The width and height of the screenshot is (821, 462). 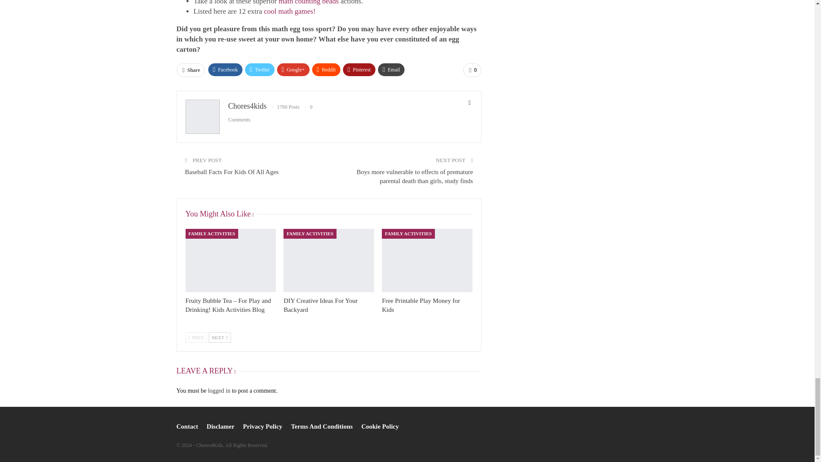 I want to click on 0, so click(x=472, y=70).